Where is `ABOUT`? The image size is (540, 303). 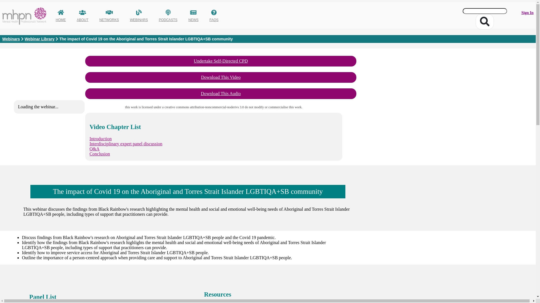
ABOUT is located at coordinates (83, 20).